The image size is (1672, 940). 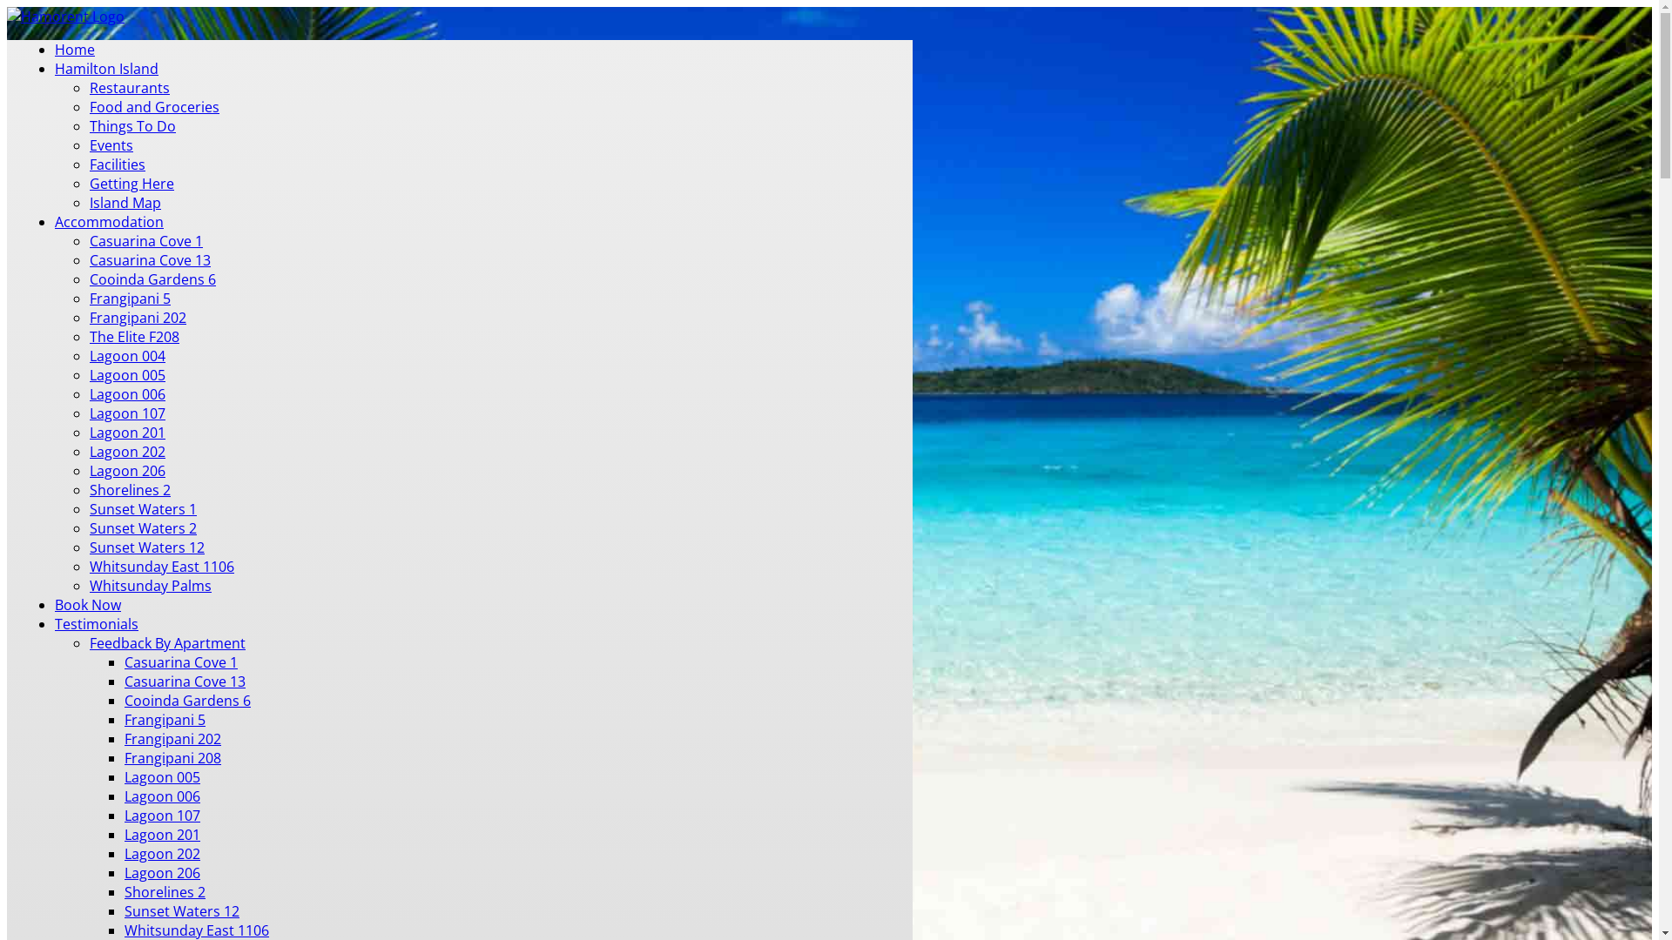 I want to click on Lagoon 005, so click(x=162, y=777).